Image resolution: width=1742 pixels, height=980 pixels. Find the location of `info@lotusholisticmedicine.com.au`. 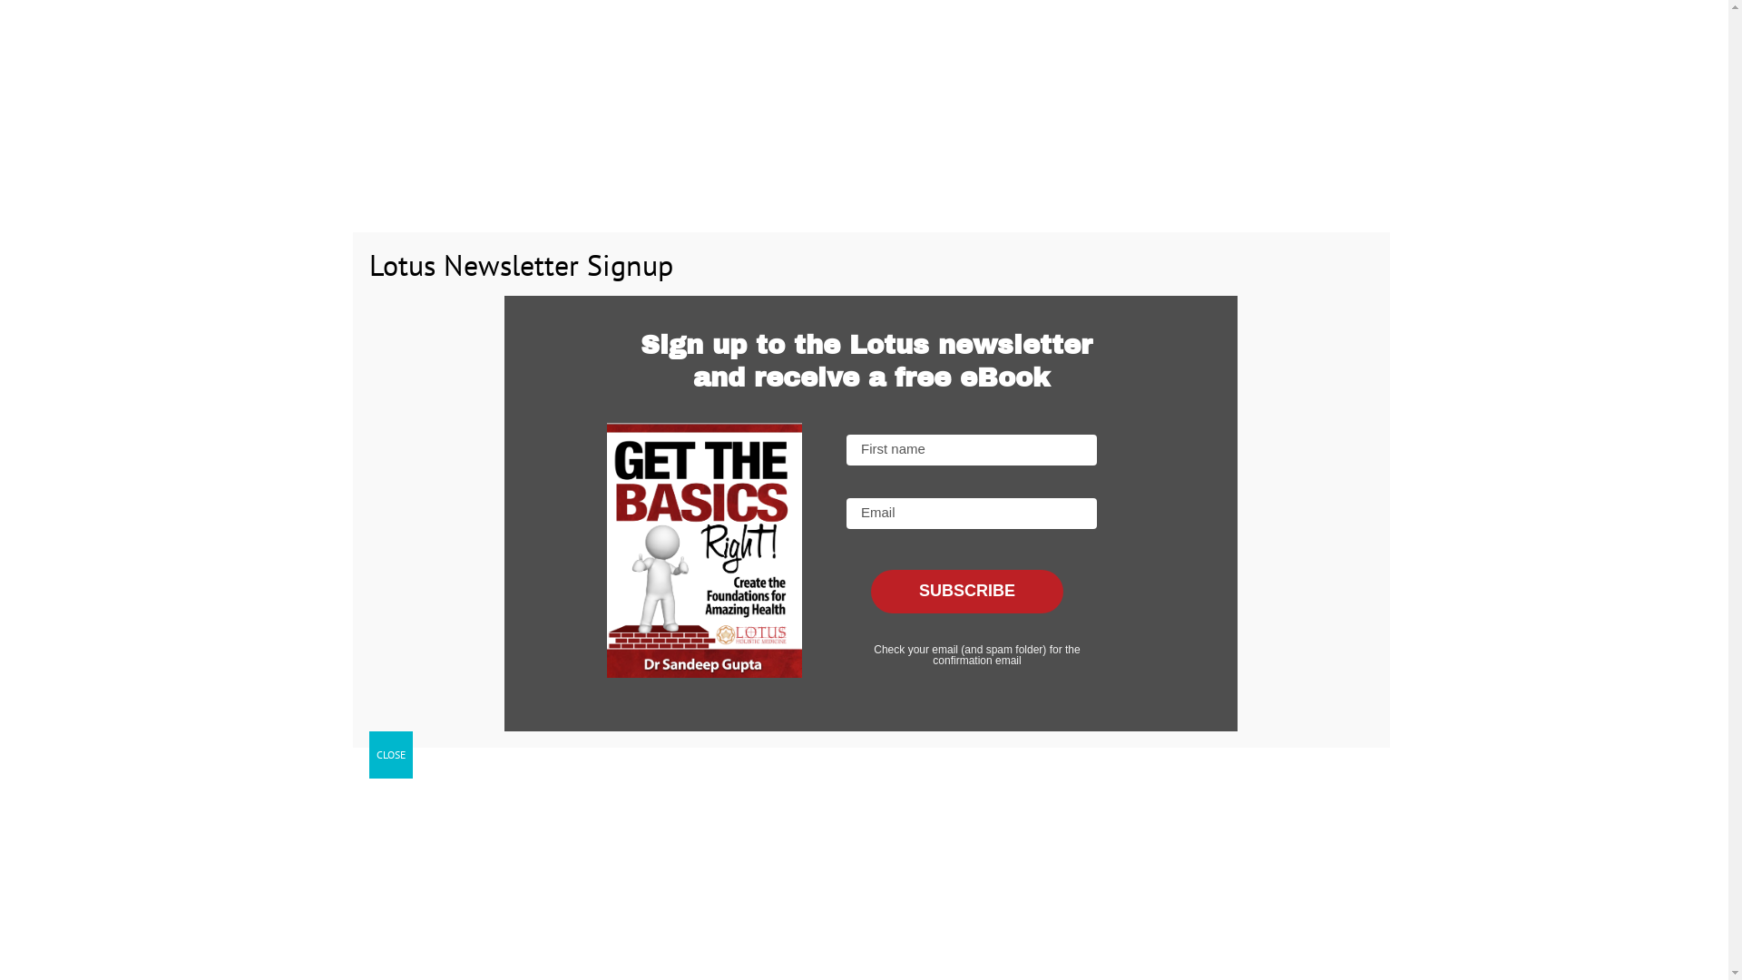

info@lotusholisticmedicine.com.au is located at coordinates (586, 22).